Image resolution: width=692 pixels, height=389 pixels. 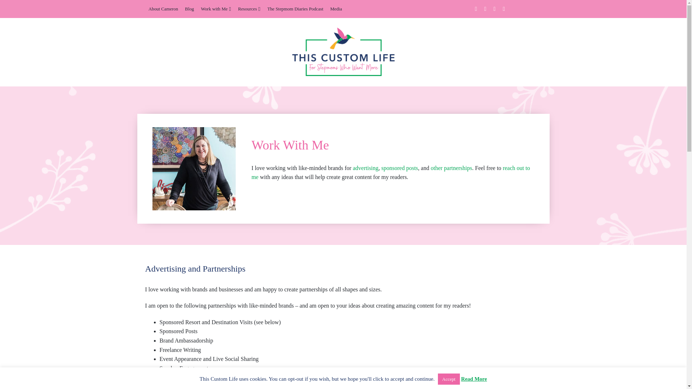 I want to click on Cameron-in-dining-room, so click(x=194, y=169).